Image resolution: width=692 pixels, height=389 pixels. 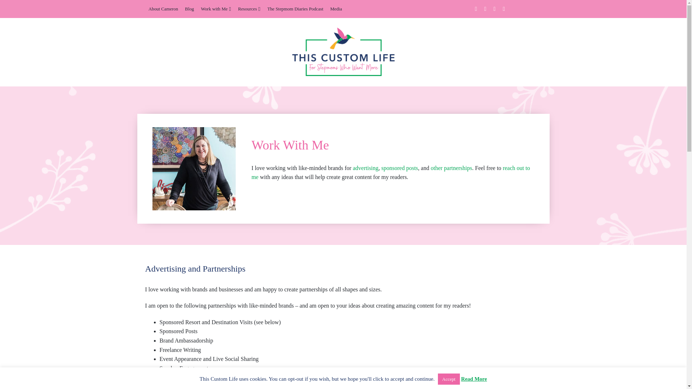 I want to click on Cameron-in-dining-room, so click(x=194, y=169).